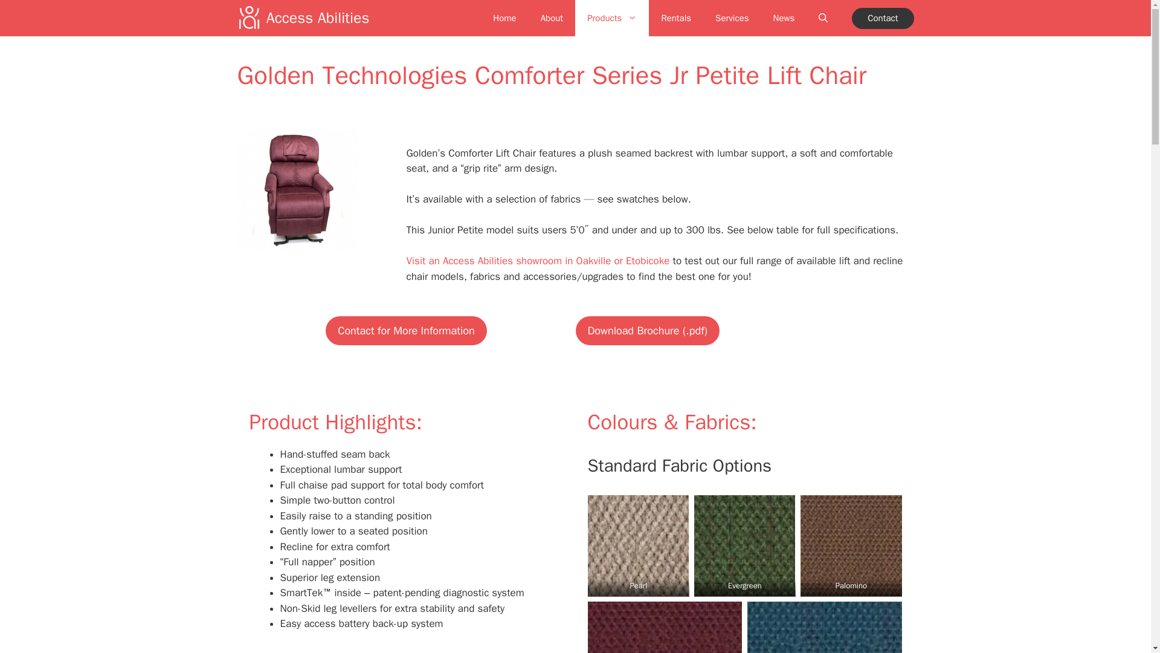  What do you see at coordinates (611, 18) in the screenshot?
I see `Products` at bounding box center [611, 18].